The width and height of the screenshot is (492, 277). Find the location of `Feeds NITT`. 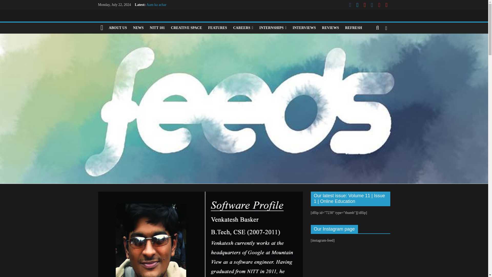

Feeds NITT is located at coordinates (102, 28).